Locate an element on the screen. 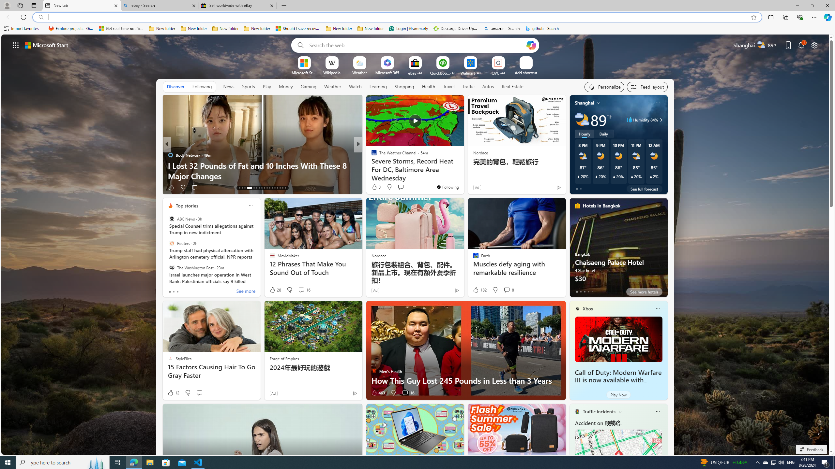 This screenshot has width=835, height=469. AutomationID: tab-25 is located at coordinates (275, 188).